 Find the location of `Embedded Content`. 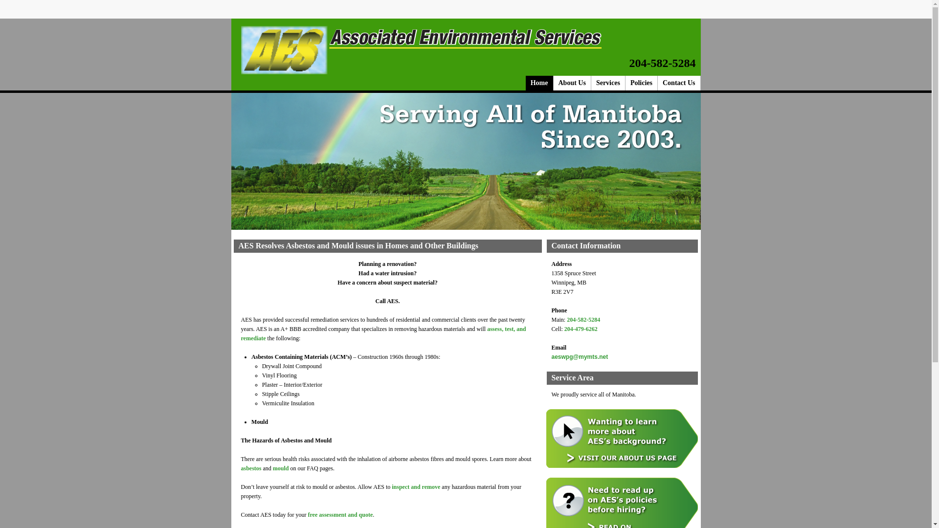

Embedded Content is located at coordinates (611, 13).